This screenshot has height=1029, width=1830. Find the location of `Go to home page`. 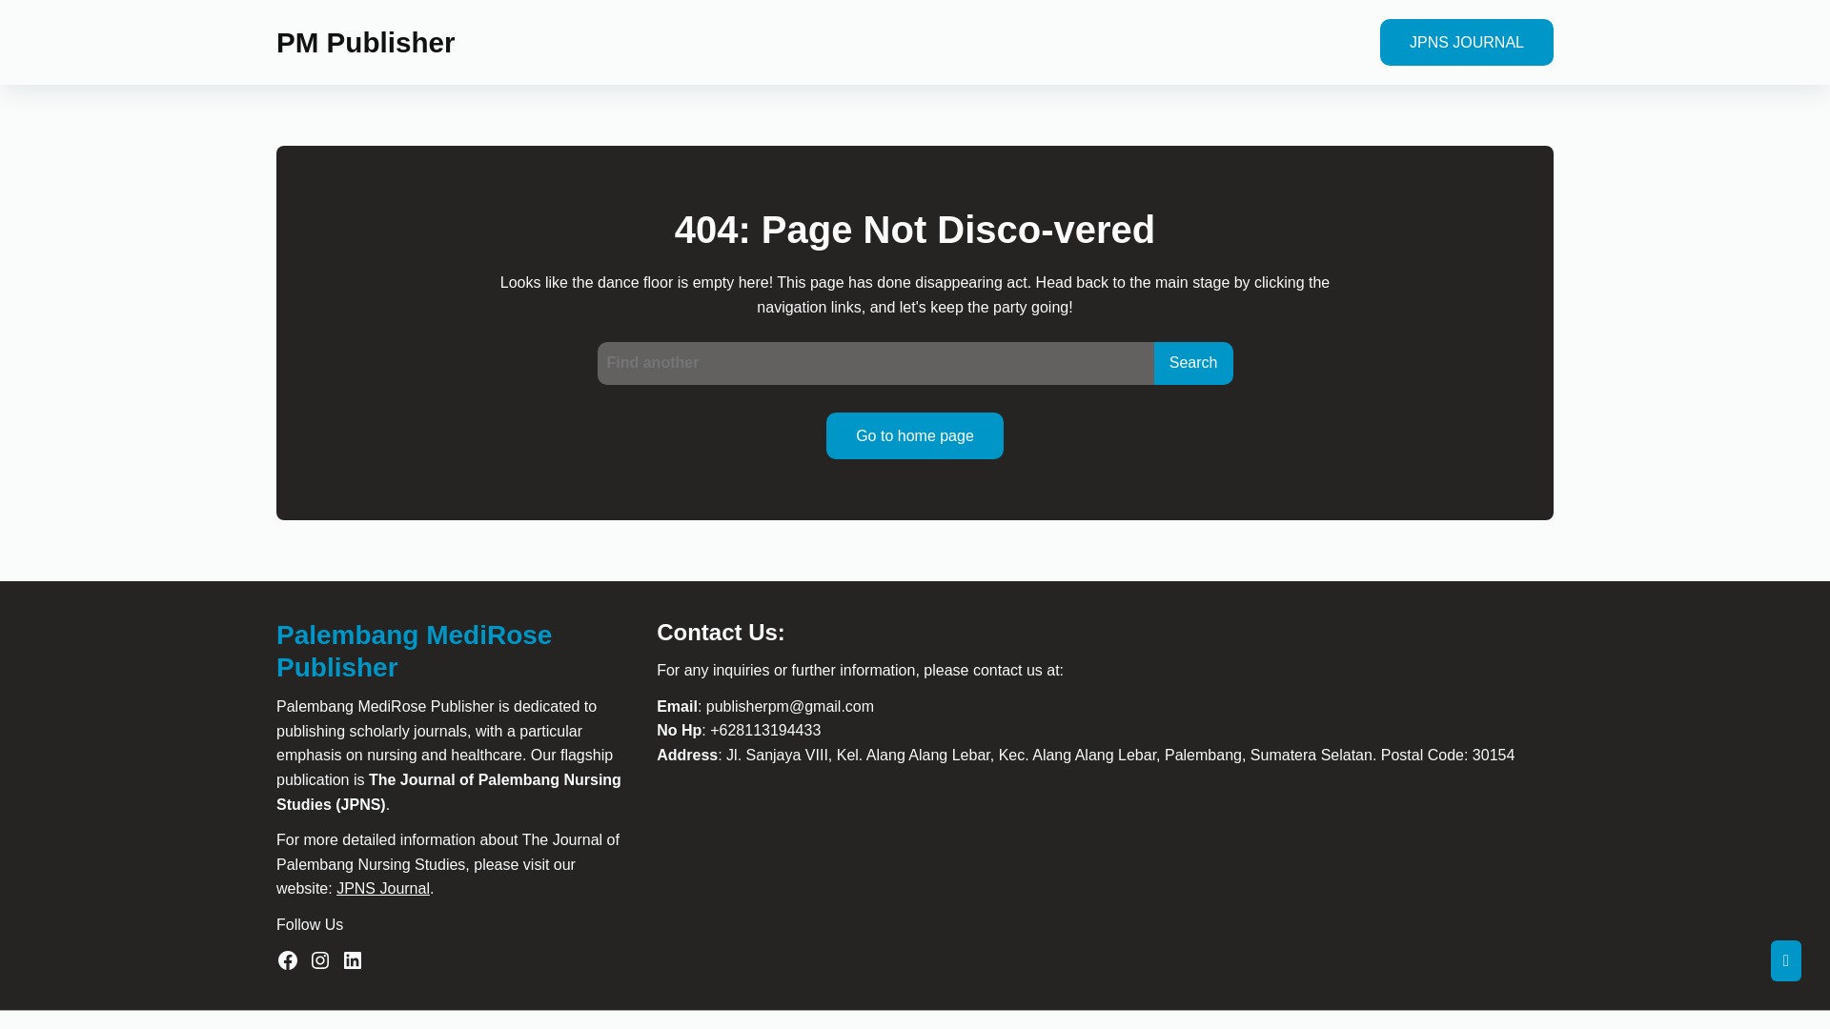

Go to home page is located at coordinates (908, 435).